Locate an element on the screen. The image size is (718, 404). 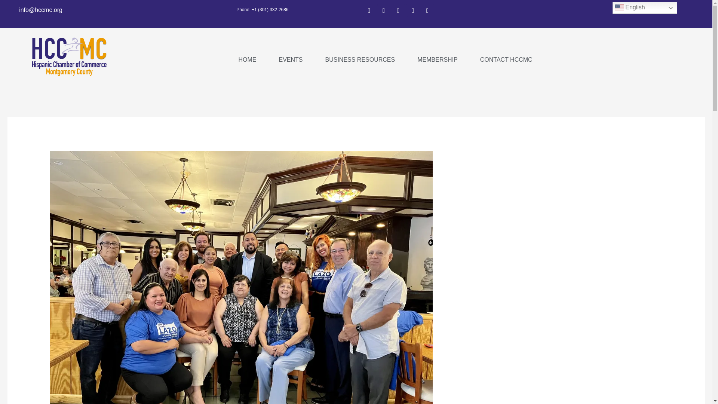
CONTACT HCCMC is located at coordinates (506, 60).